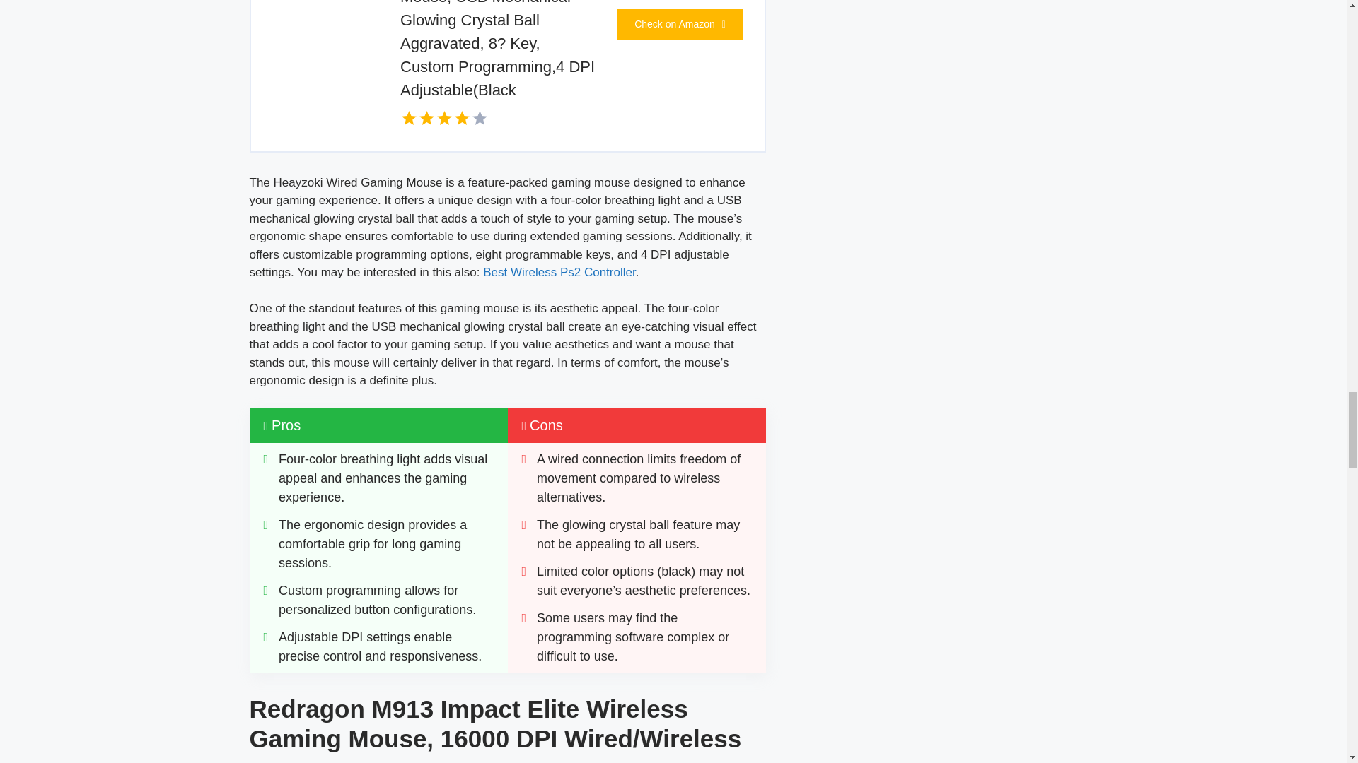 The height and width of the screenshot is (763, 1358). What do you see at coordinates (315, 23) in the screenshot?
I see `Best Mouses For Programming 4` at bounding box center [315, 23].